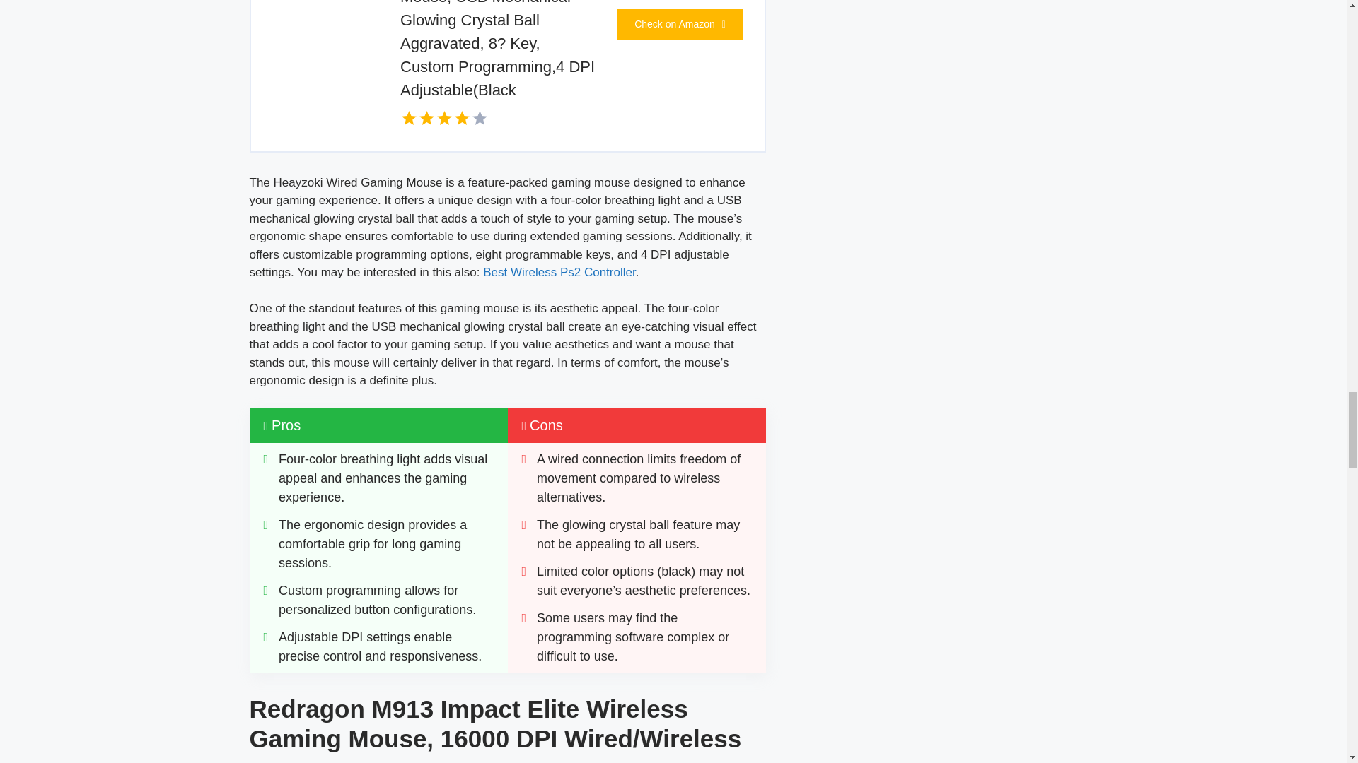 The height and width of the screenshot is (763, 1358). What do you see at coordinates (315, 23) in the screenshot?
I see `Best Mouses For Programming 4` at bounding box center [315, 23].